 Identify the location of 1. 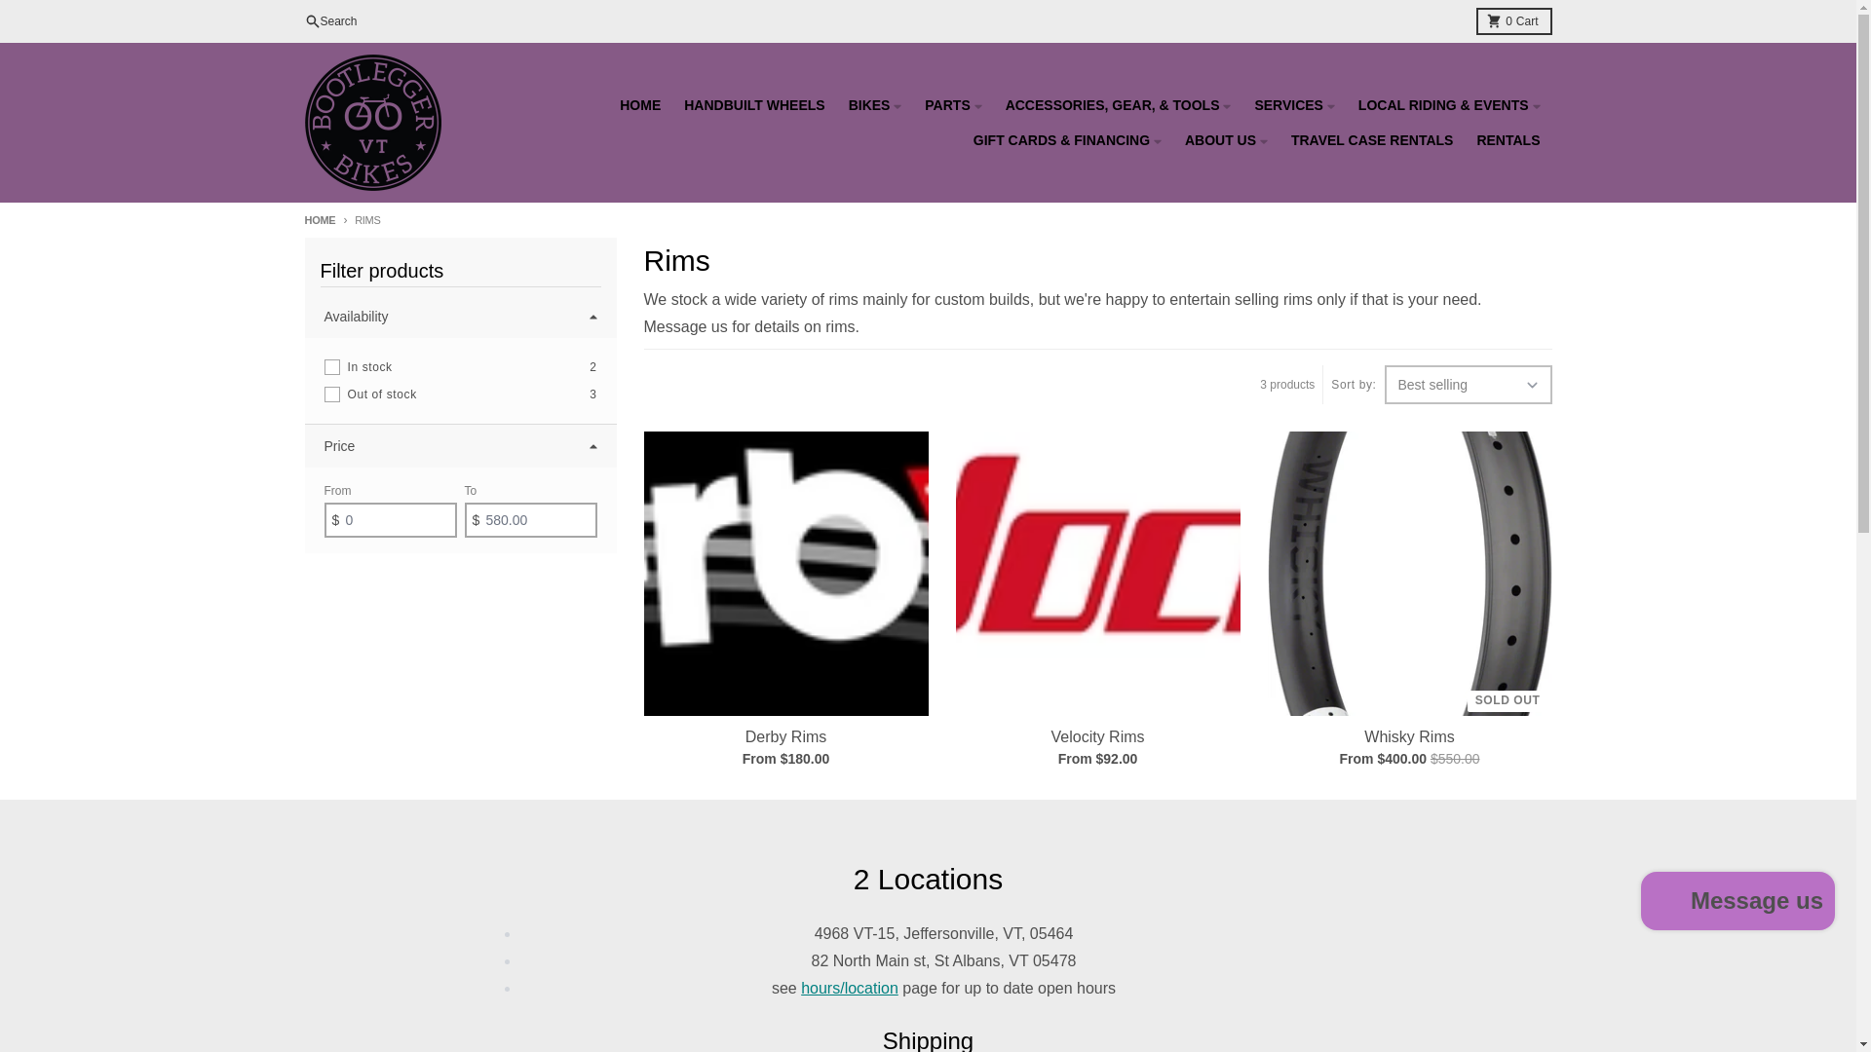
(331, 366).